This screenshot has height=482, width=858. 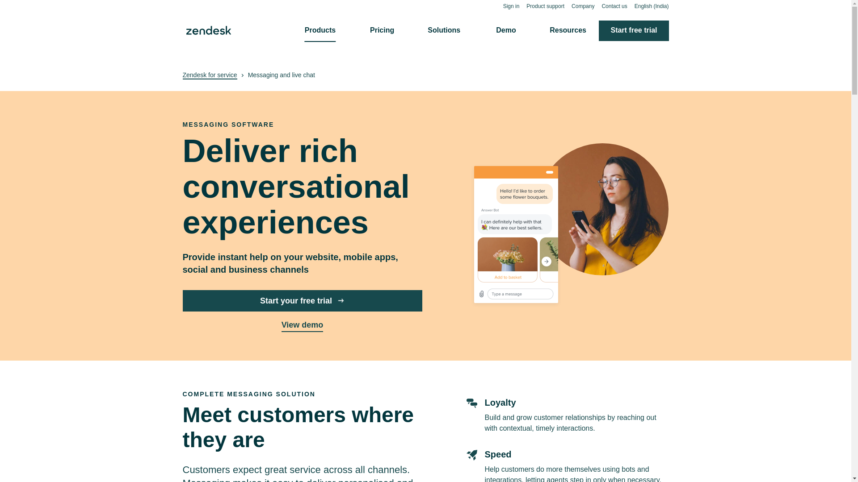 I want to click on Contact us, so click(x=614, y=6).